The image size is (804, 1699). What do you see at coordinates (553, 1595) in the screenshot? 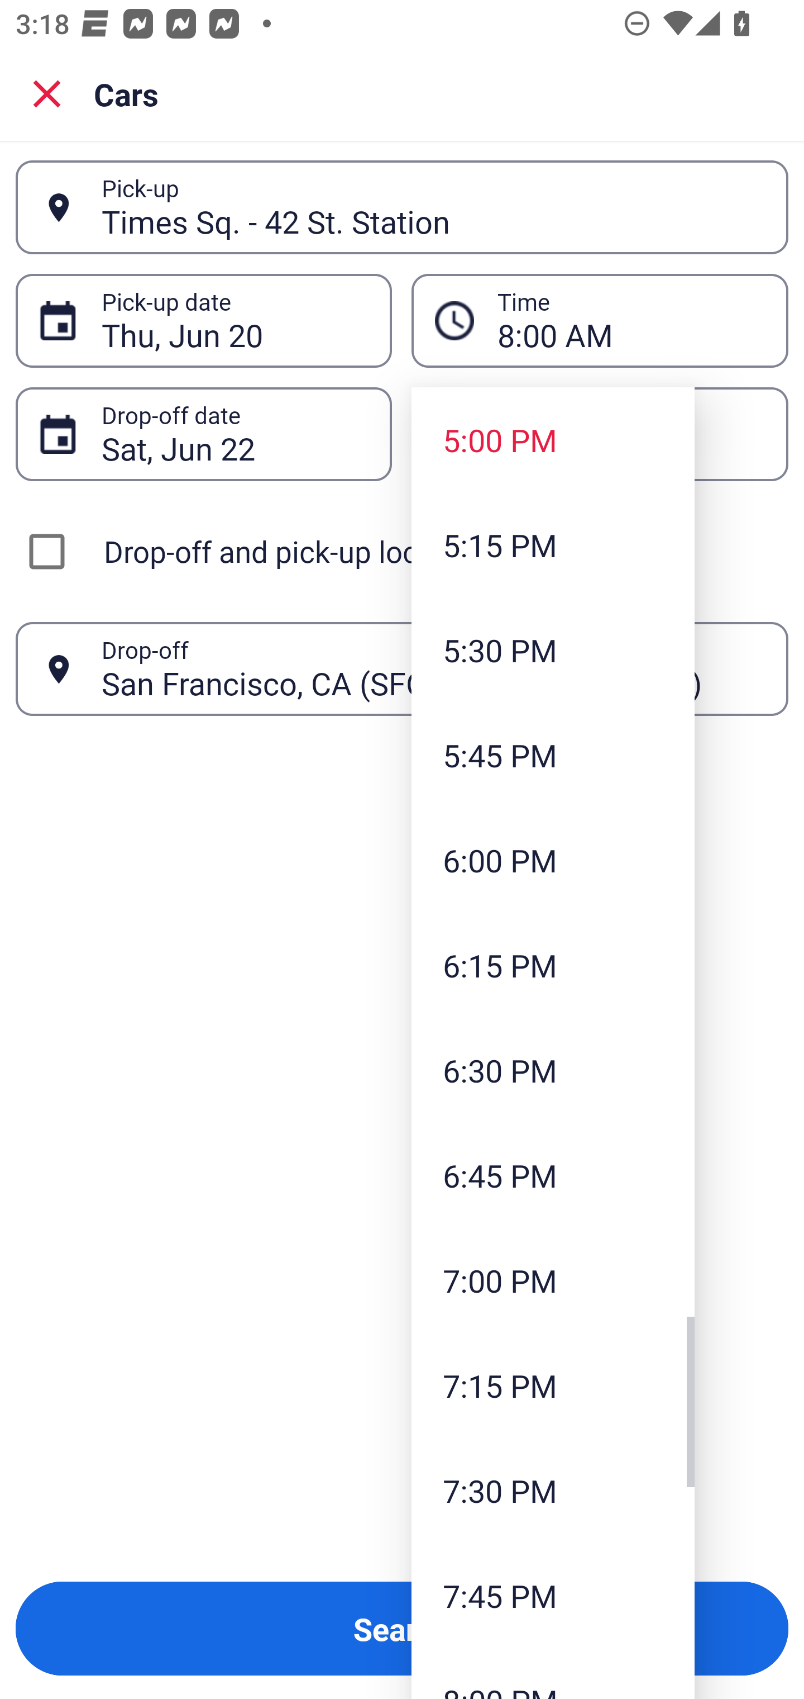
I see `7:45 PM` at bounding box center [553, 1595].